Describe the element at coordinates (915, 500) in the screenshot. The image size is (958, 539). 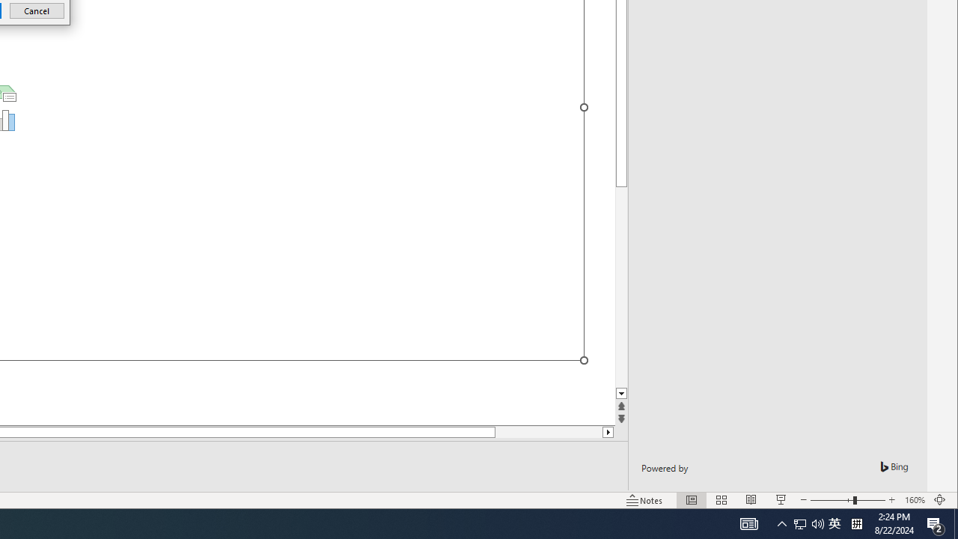
I see `Zoom 160%` at that location.